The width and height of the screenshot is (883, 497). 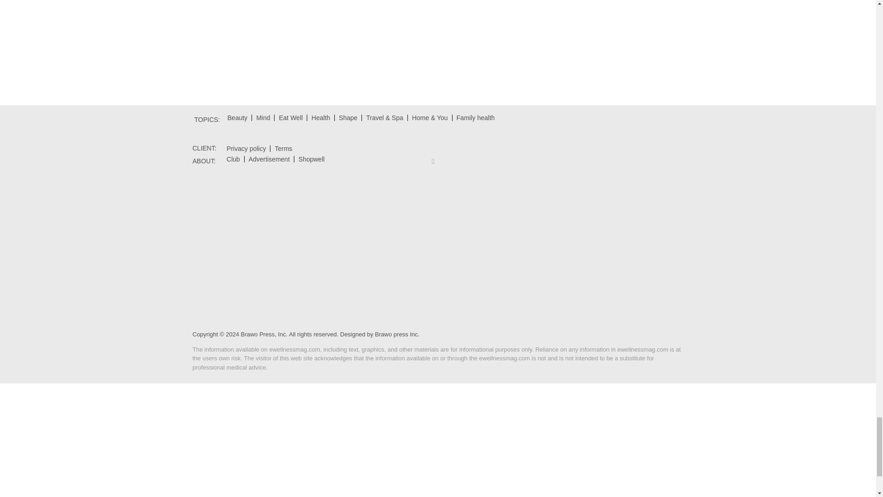 What do you see at coordinates (237, 118) in the screenshot?
I see `uroda` at bounding box center [237, 118].